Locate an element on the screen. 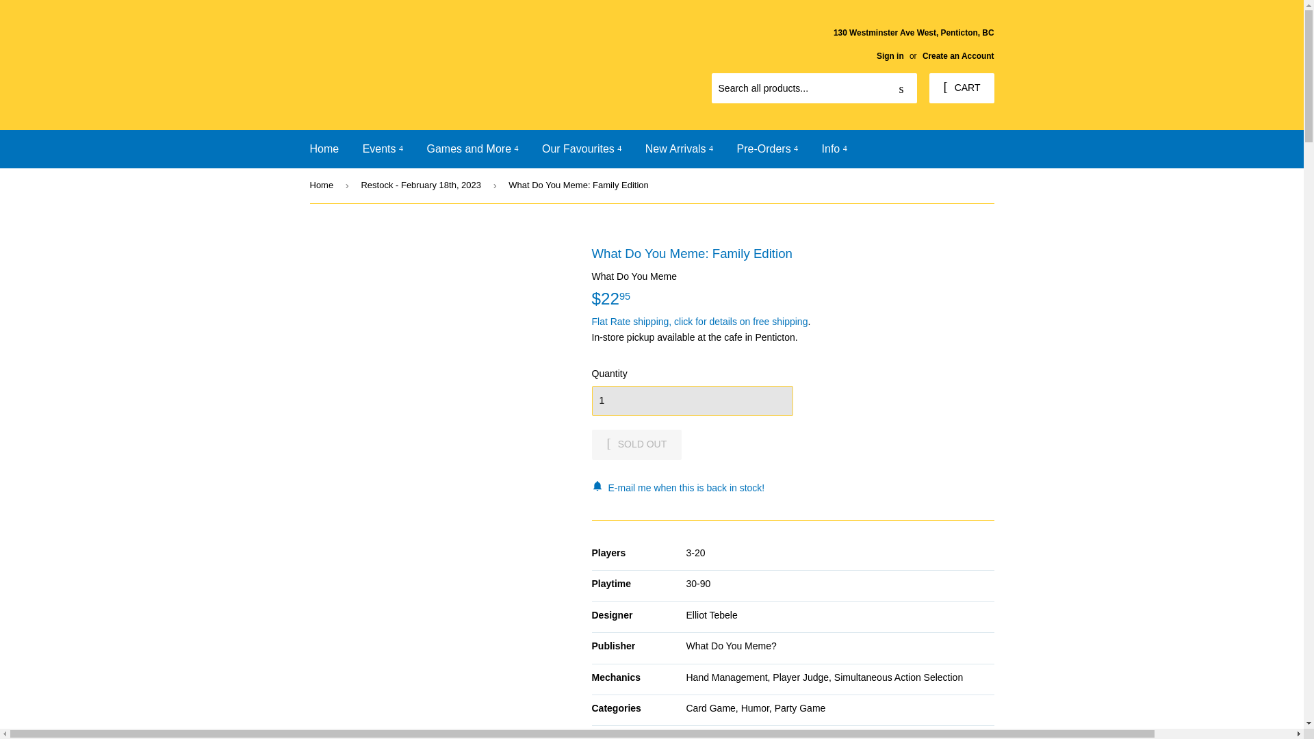 This screenshot has height=739, width=1314. Search is located at coordinates (901, 89).